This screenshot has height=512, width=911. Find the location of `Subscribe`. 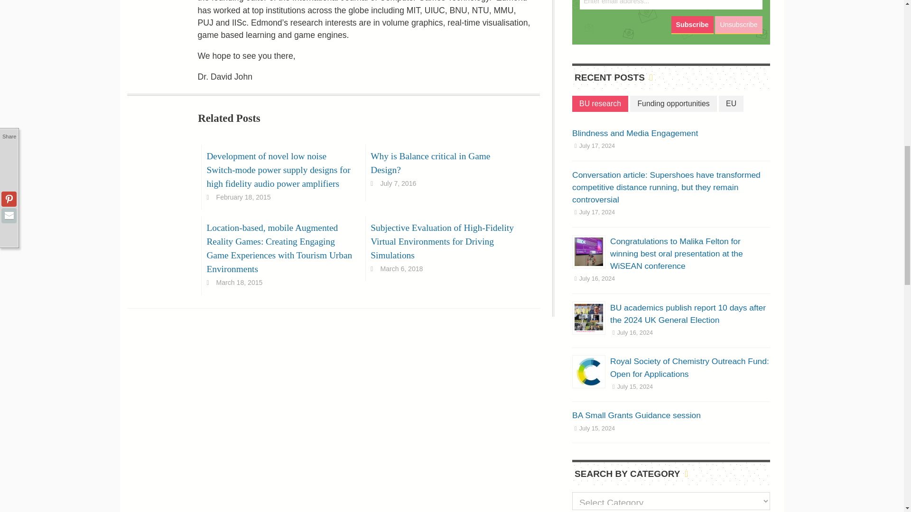

Subscribe is located at coordinates (692, 25).